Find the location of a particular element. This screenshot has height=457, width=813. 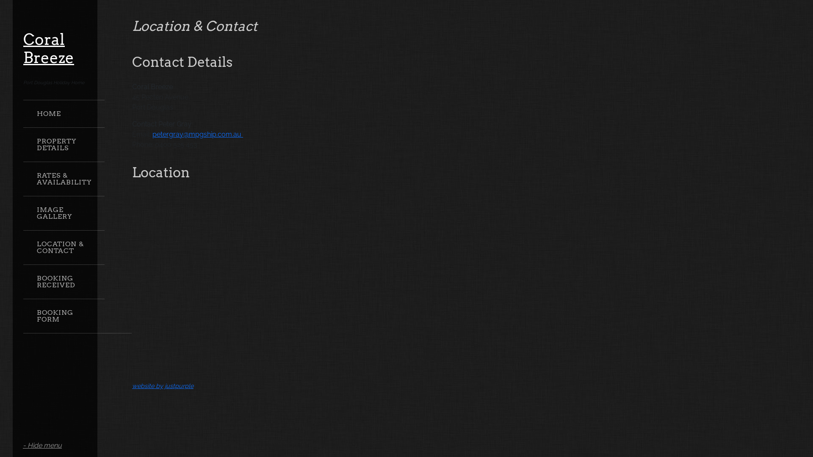

LOCATION & CONTACT is located at coordinates (64, 247).